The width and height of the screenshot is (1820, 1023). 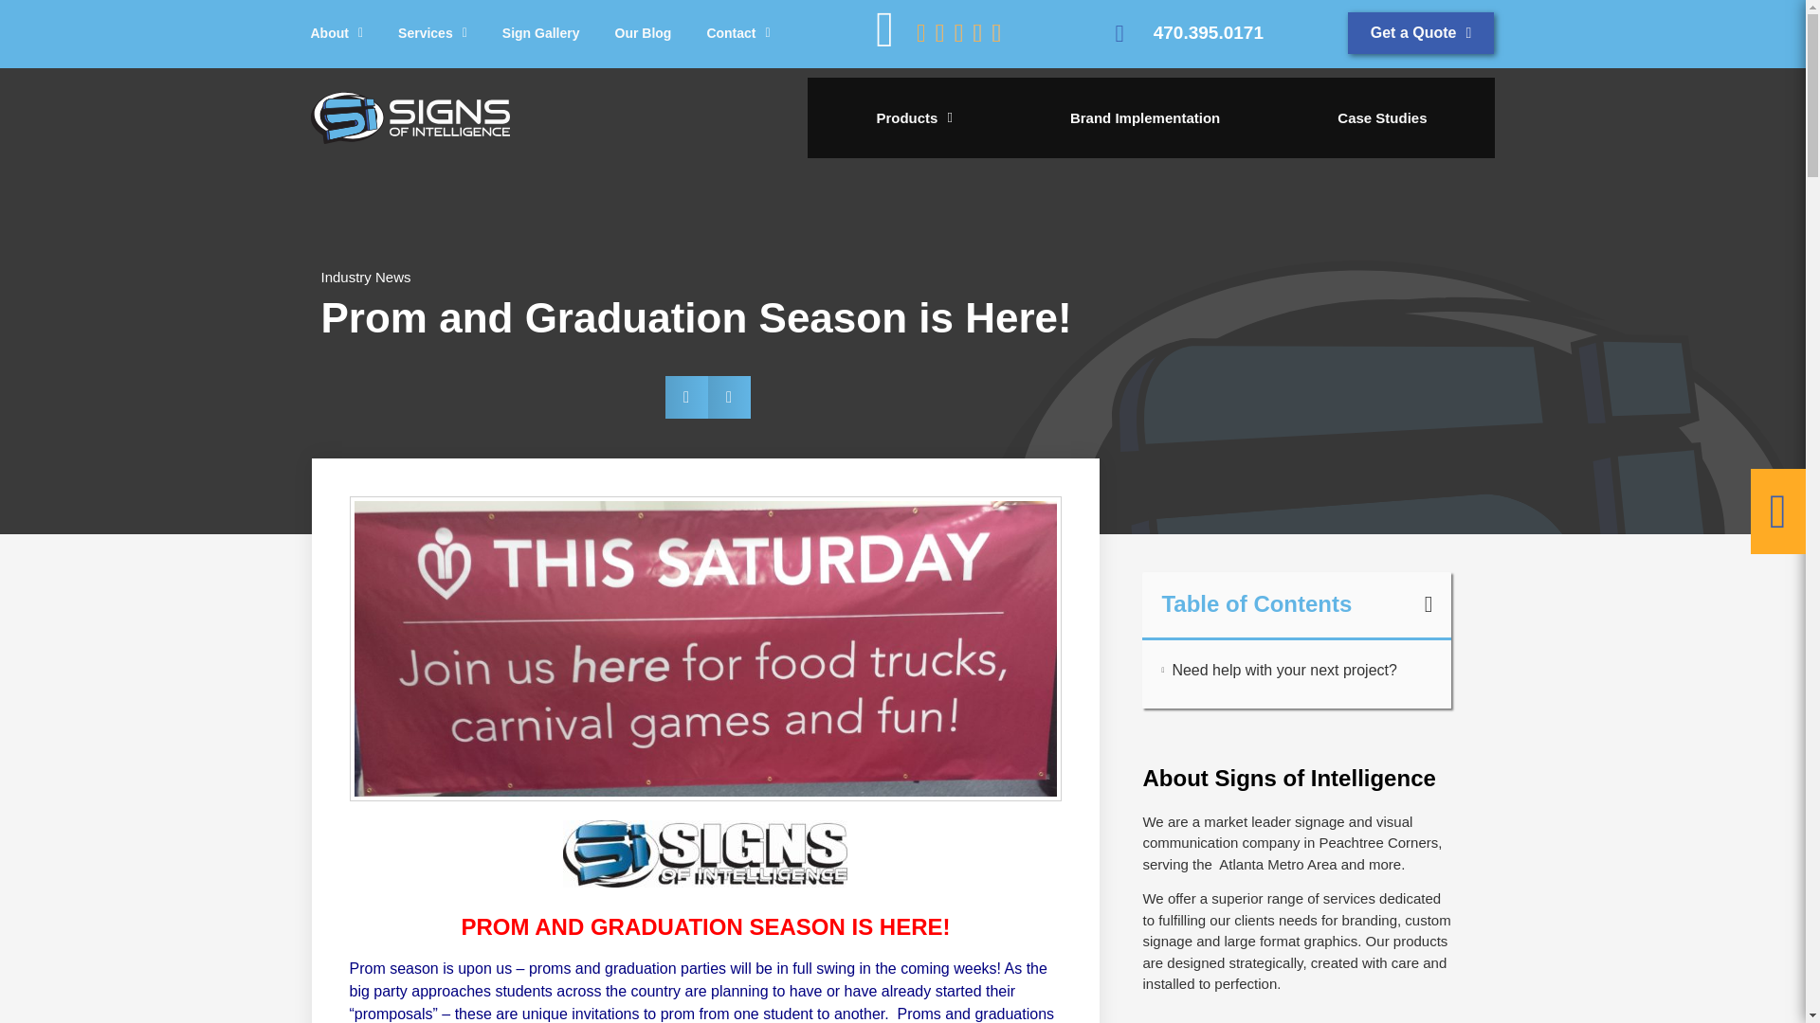 I want to click on About, so click(x=1151, y=117).